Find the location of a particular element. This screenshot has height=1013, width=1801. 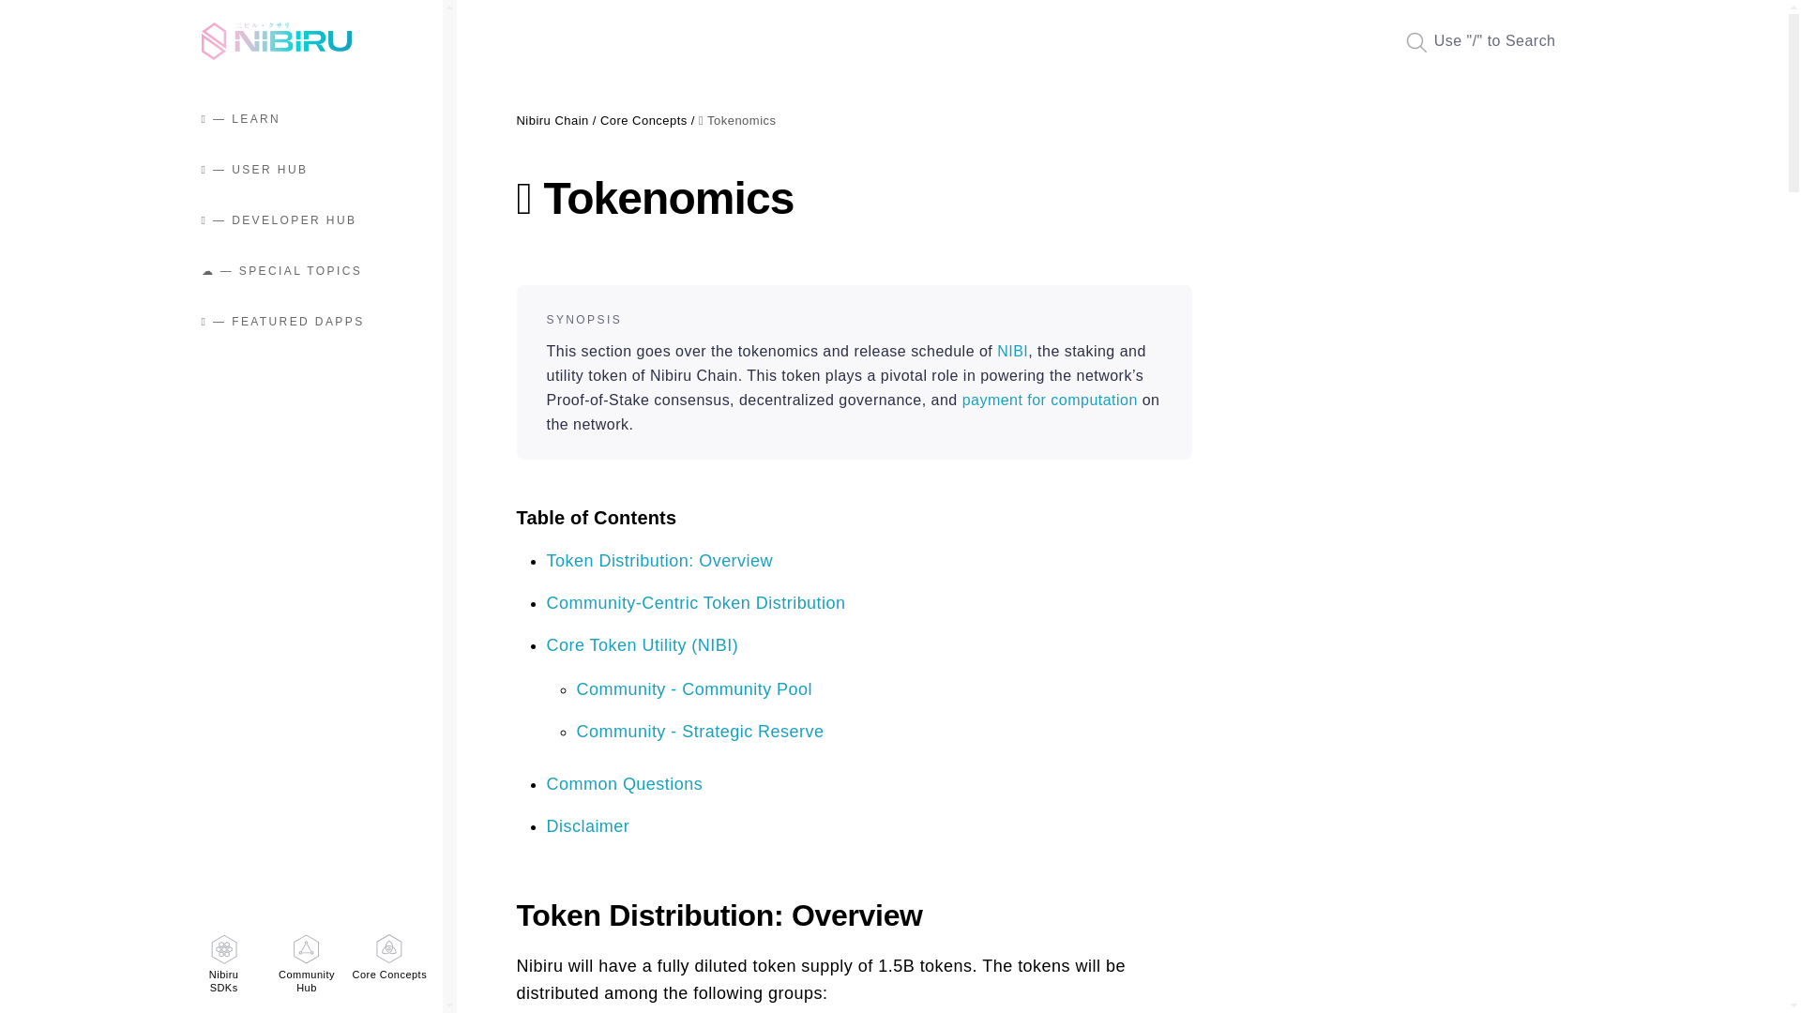

payment for computation is located at coordinates (649, 120).